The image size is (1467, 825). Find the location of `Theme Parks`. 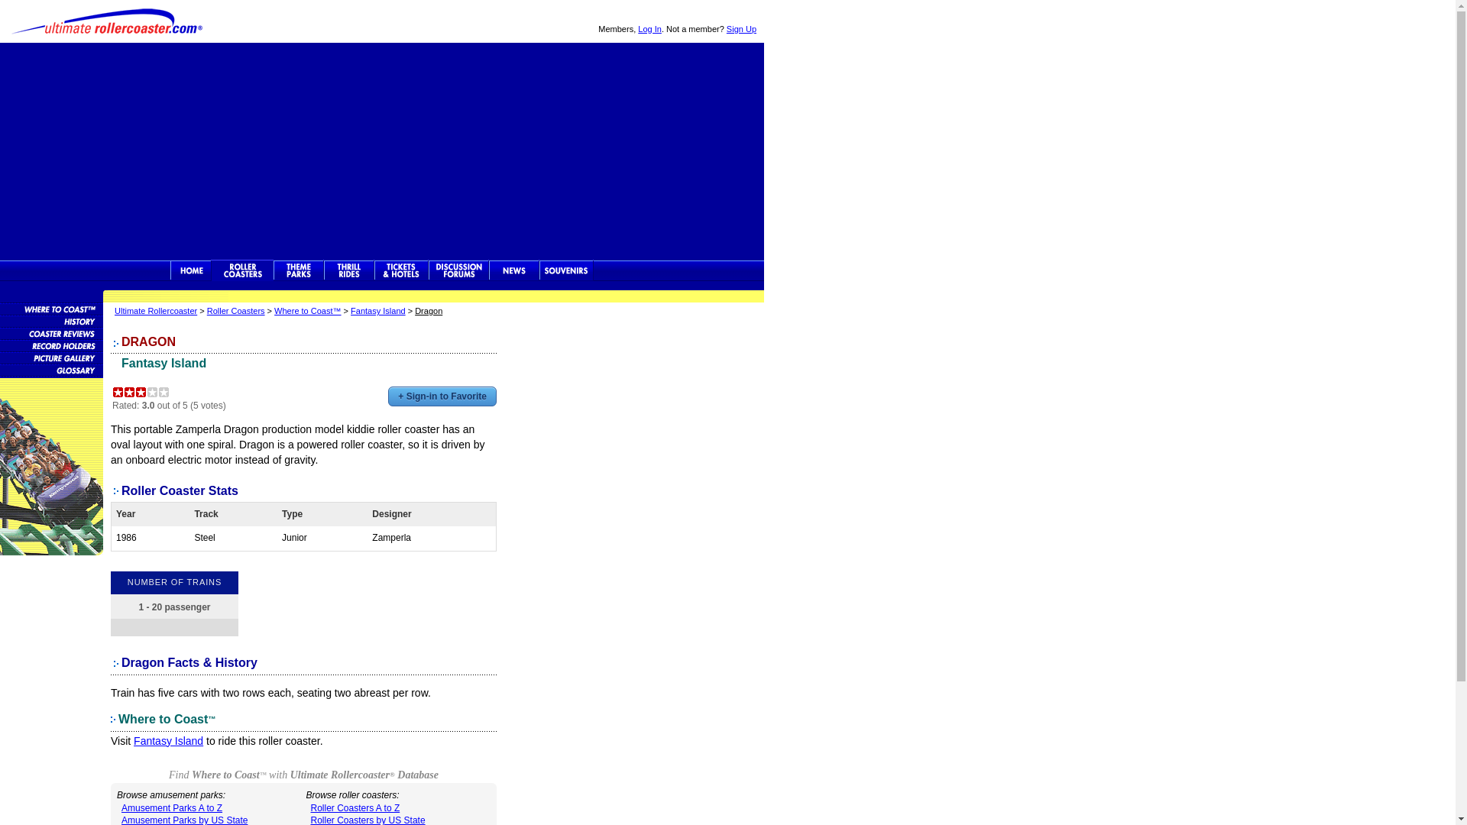

Theme Parks is located at coordinates (298, 270).